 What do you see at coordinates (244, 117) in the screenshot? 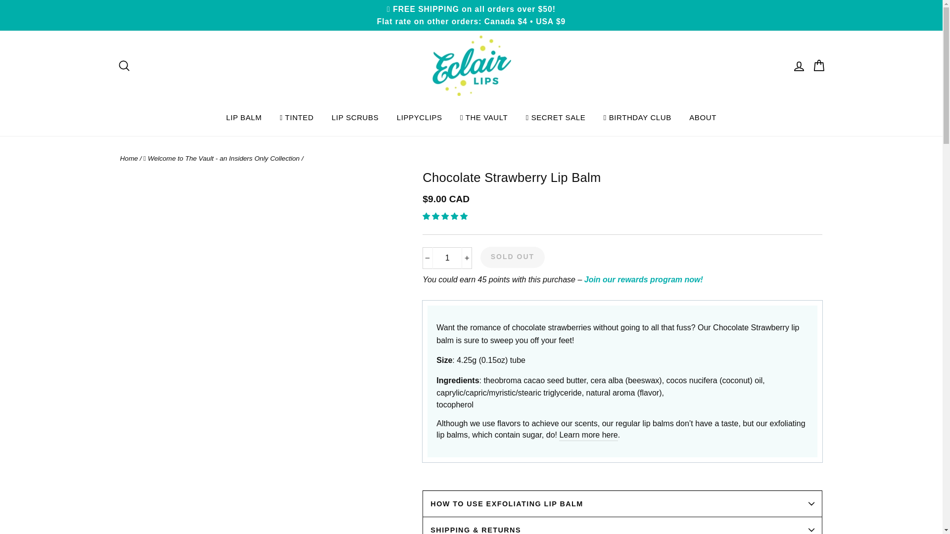
I see `LIP BALM` at bounding box center [244, 117].